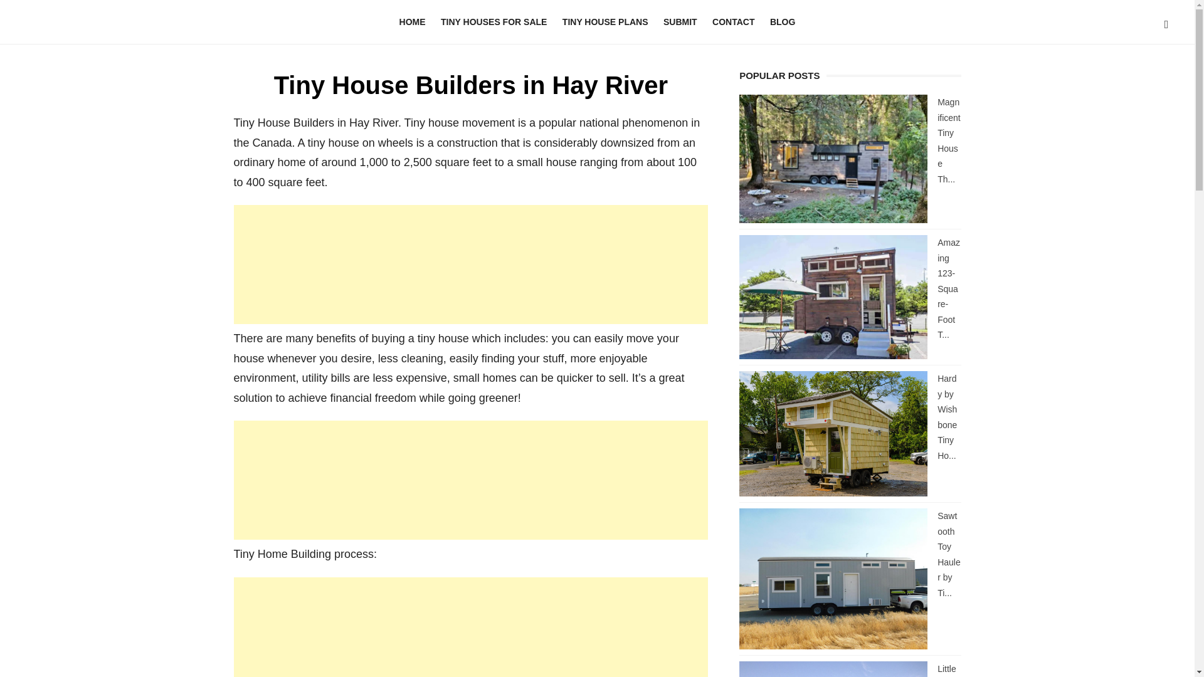 The width and height of the screenshot is (1204, 677). What do you see at coordinates (949, 671) in the screenshot?
I see `Little Bird by Zyl Vardos` at bounding box center [949, 671].